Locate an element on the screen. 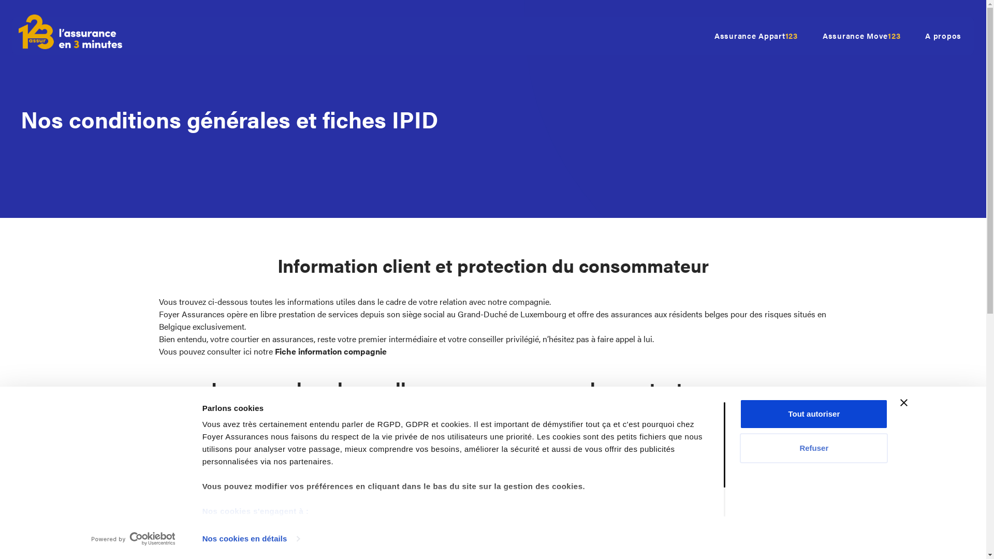 The height and width of the screenshot is (559, 994). Fiche information compagnie is located at coordinates (330, 351).